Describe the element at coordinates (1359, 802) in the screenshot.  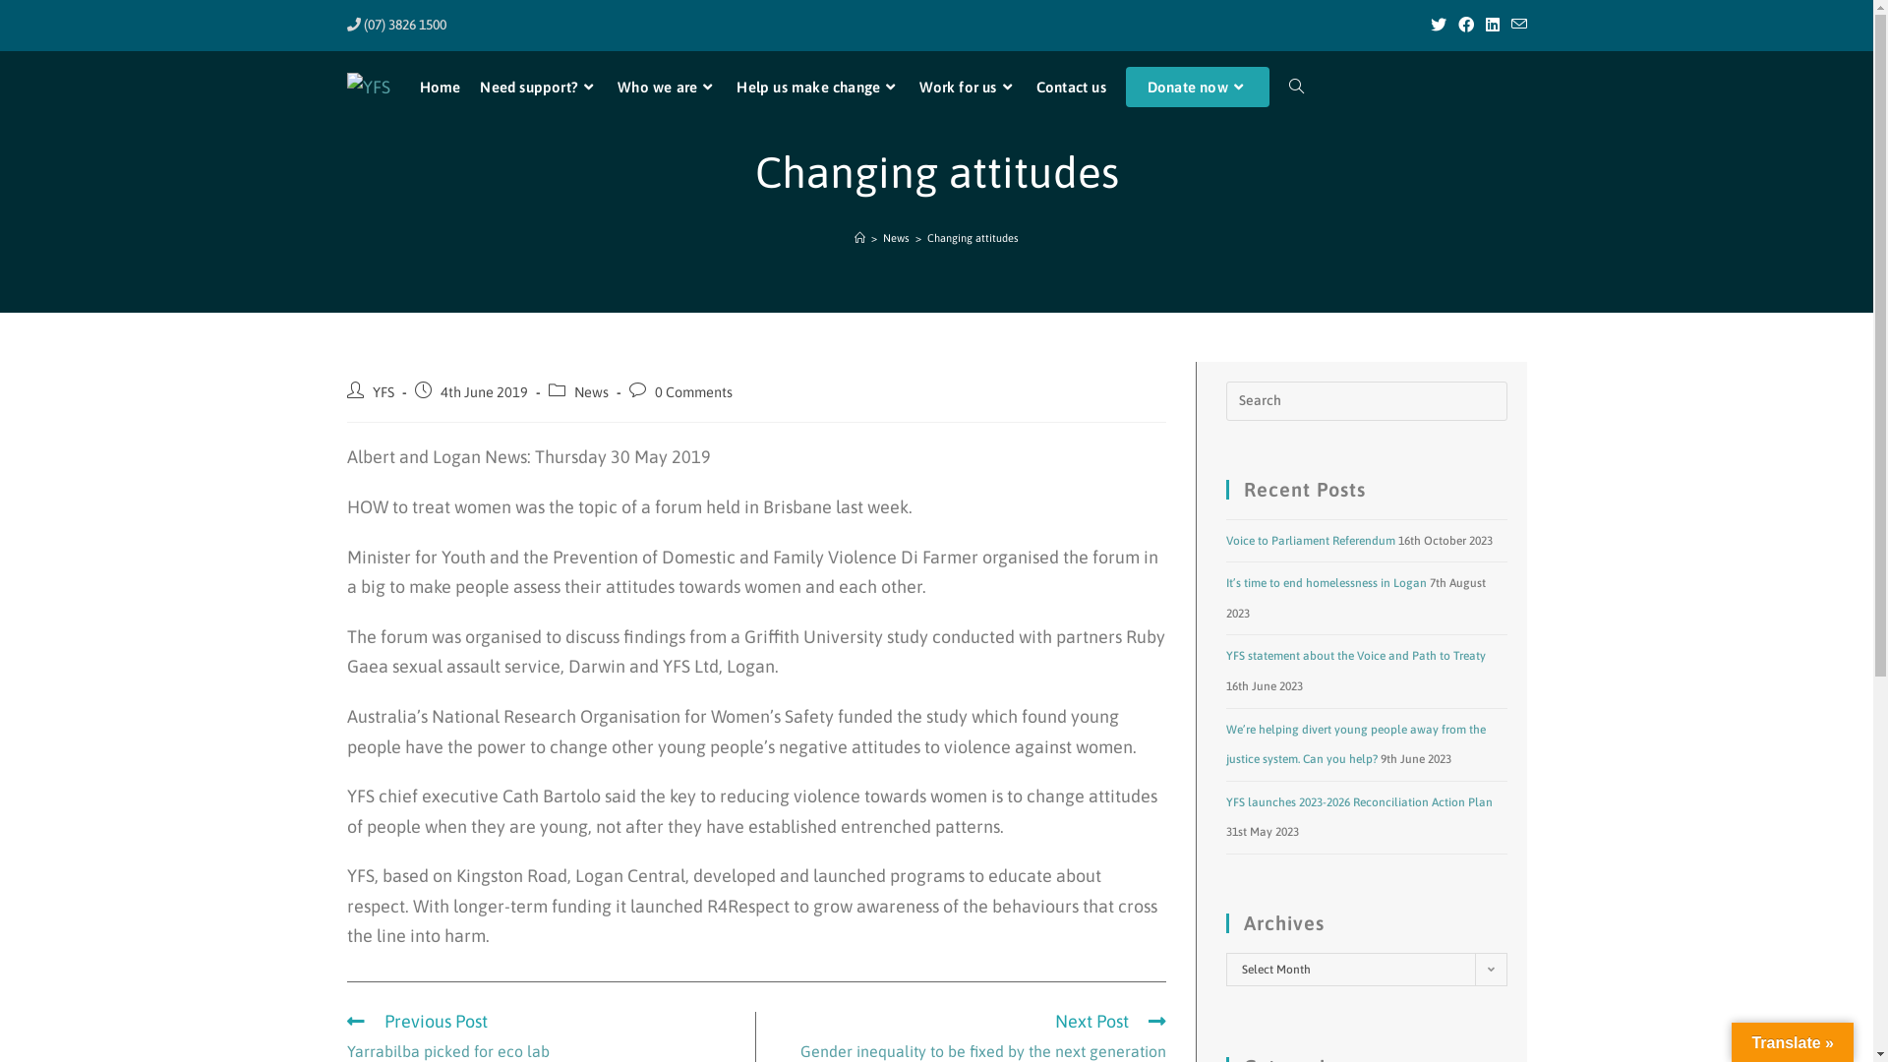
I see `YFS launches 2023-2026 Reconciliation Action Plan` at that location.